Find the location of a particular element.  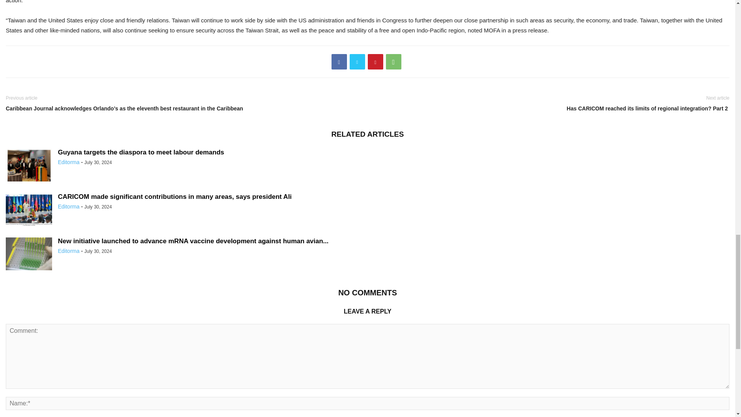

Pinterest is located at coordinates (375, 62).